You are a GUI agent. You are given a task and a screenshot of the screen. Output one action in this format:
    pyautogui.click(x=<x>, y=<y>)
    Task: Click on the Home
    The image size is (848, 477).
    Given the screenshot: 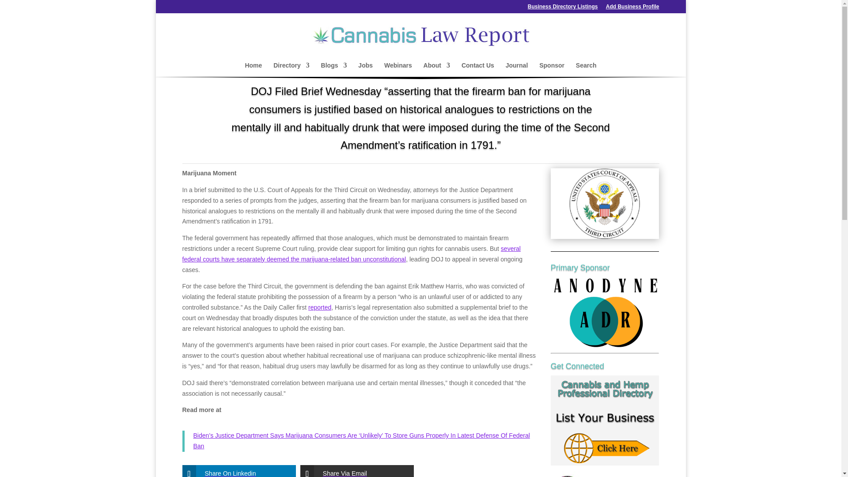 What is the action you would take?
    pyautogui.click(x=254, y=69)
    